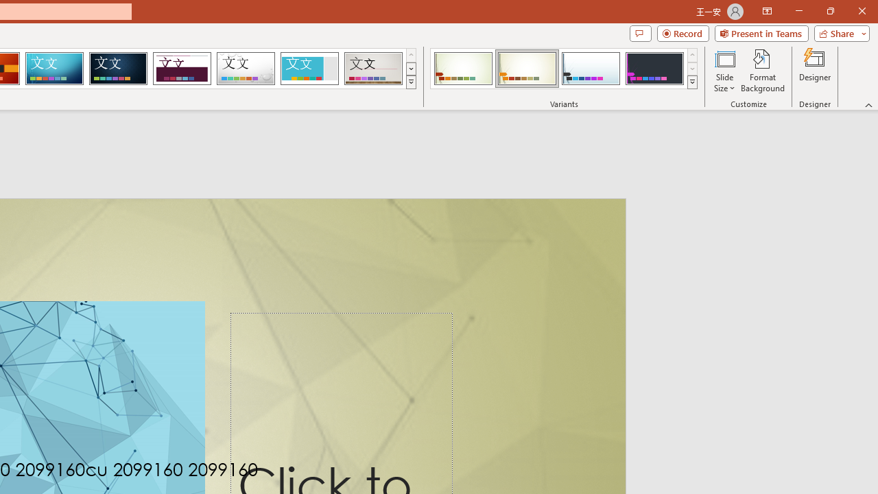 Image resolution: width=878 pixels, height=494 pixels. I want to click on Circuit Loading Preview..., so click(54, 69).